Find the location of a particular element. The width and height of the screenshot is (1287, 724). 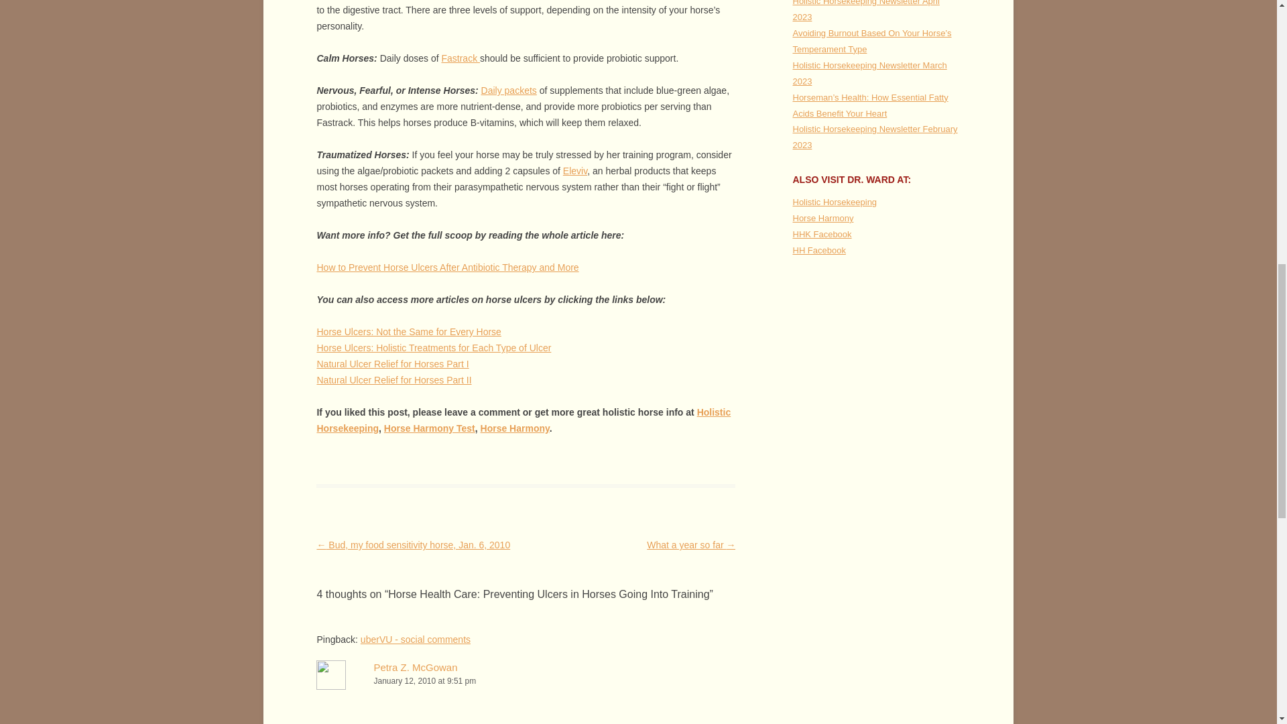

Horse Harmony Test is located at coordinates (429, 428).